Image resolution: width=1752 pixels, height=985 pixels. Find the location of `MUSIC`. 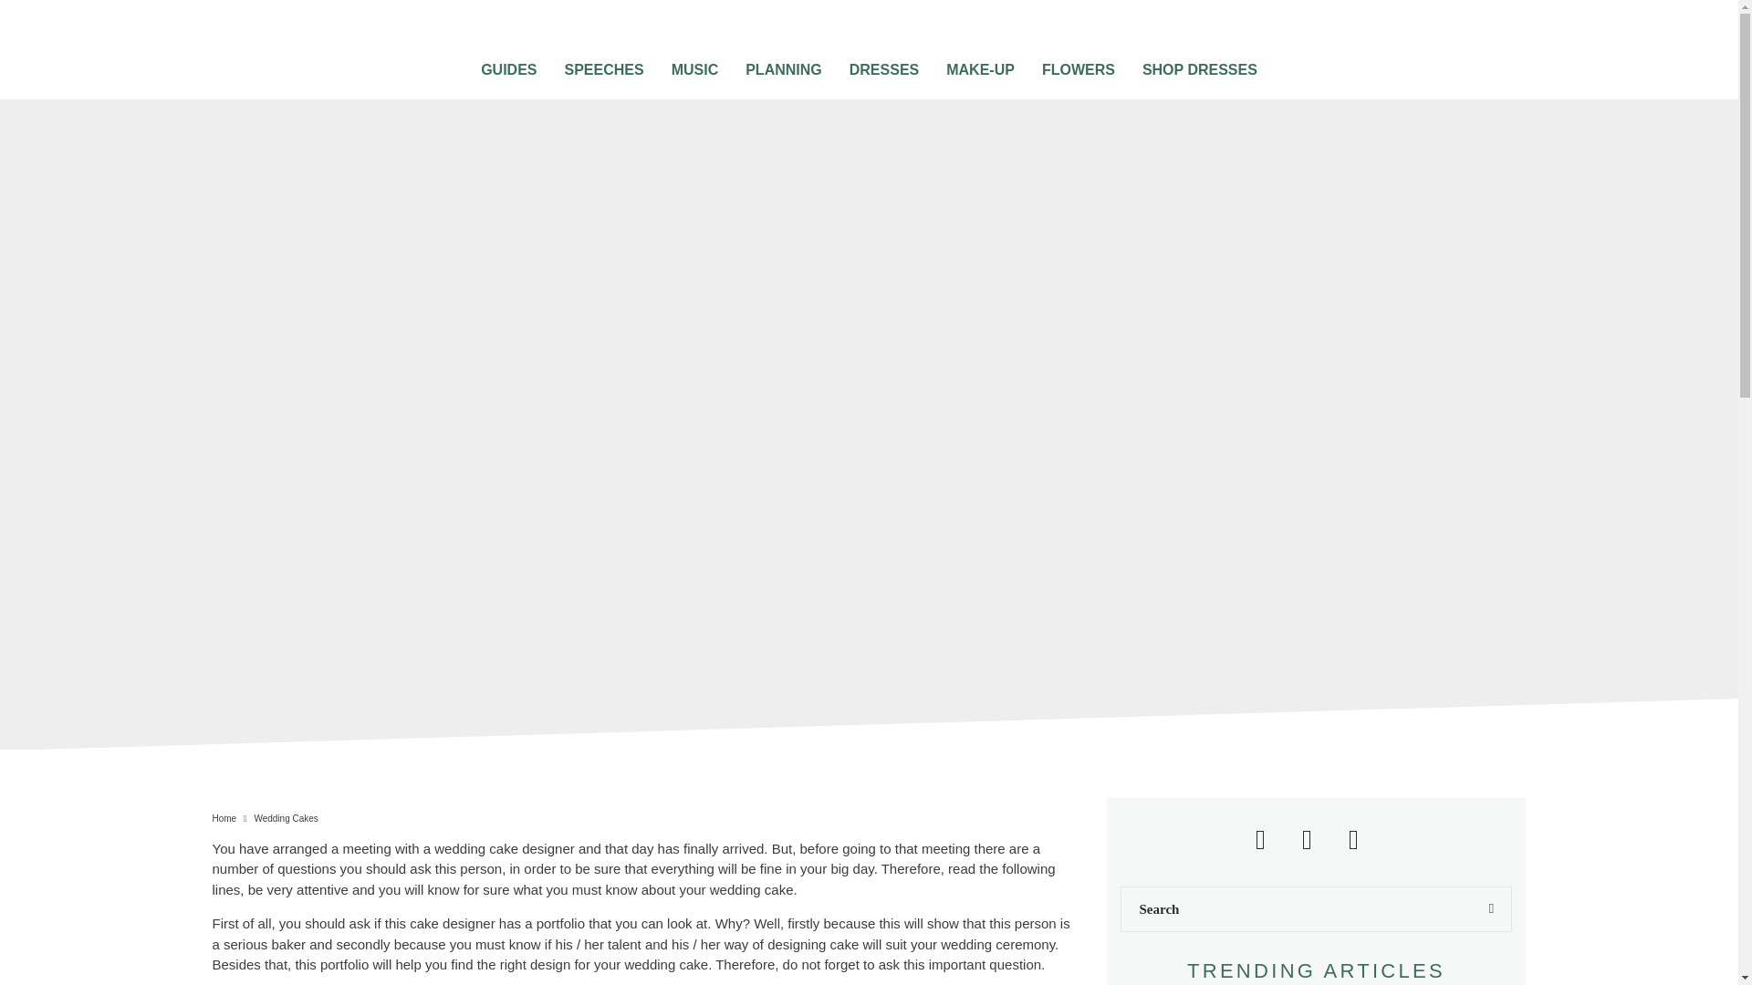

MUSIC is located at coordinates (695, 64).